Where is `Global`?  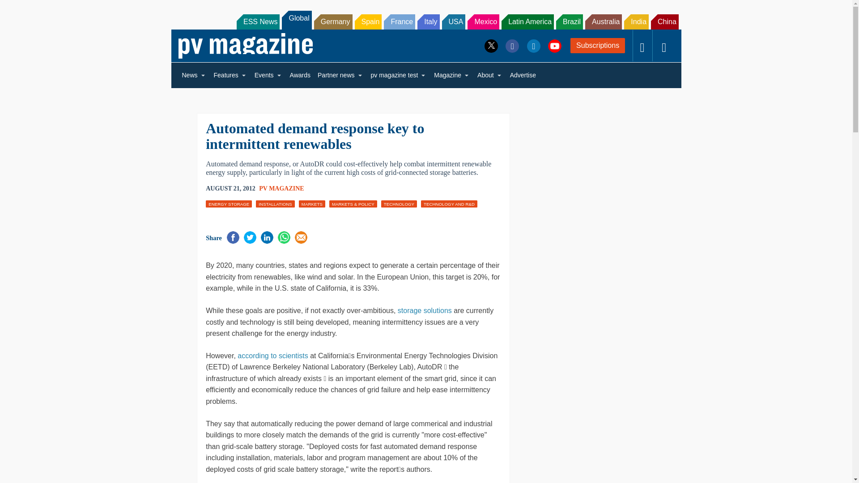
Global is located at coordinates (296, 20).